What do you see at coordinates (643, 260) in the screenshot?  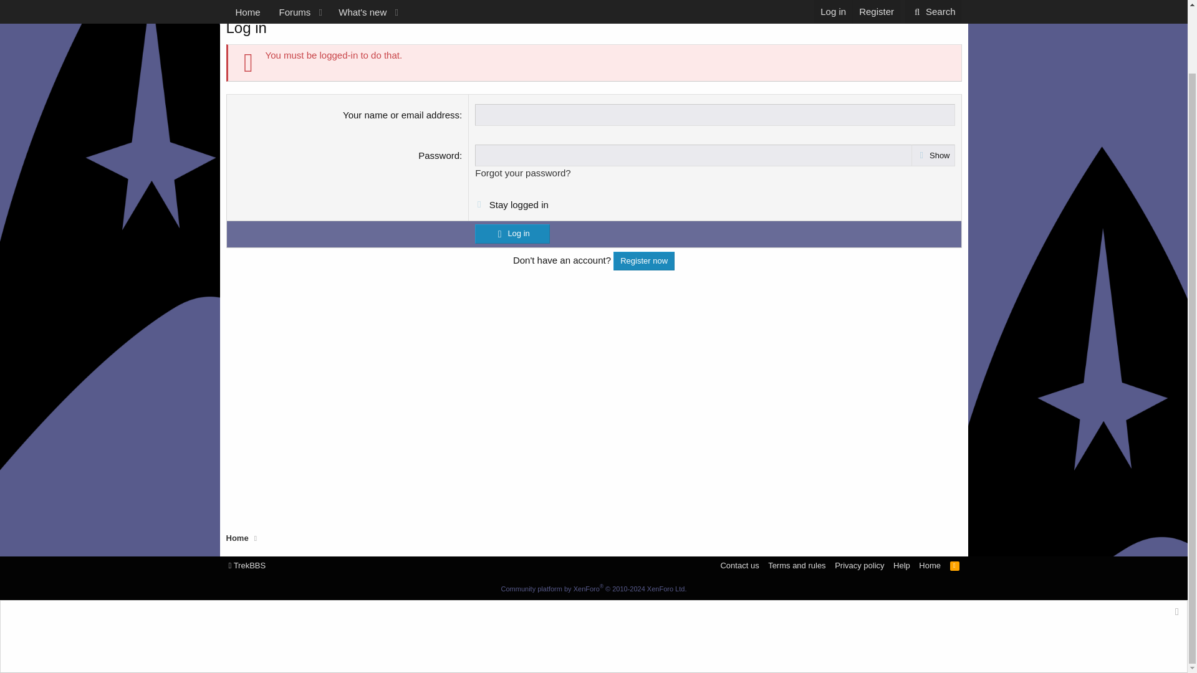 I see `Register now` at bounding box center [643, 260].